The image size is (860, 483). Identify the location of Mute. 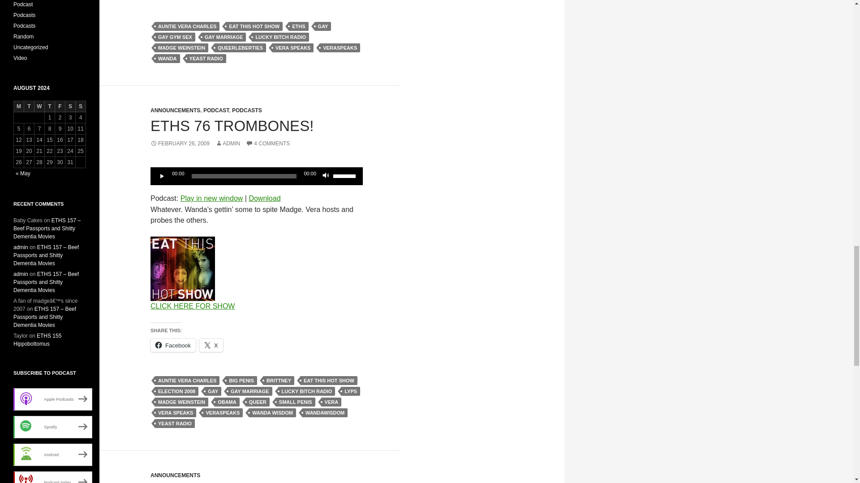
(326, 176).